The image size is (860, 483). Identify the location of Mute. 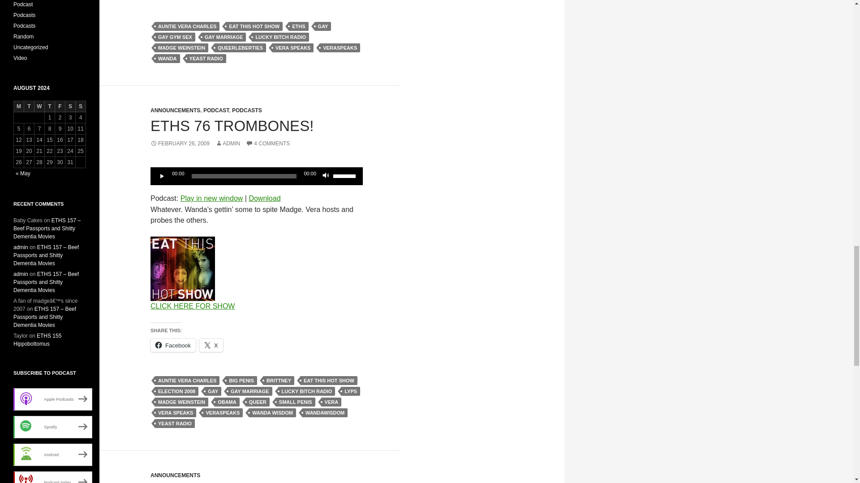
(326, 176).